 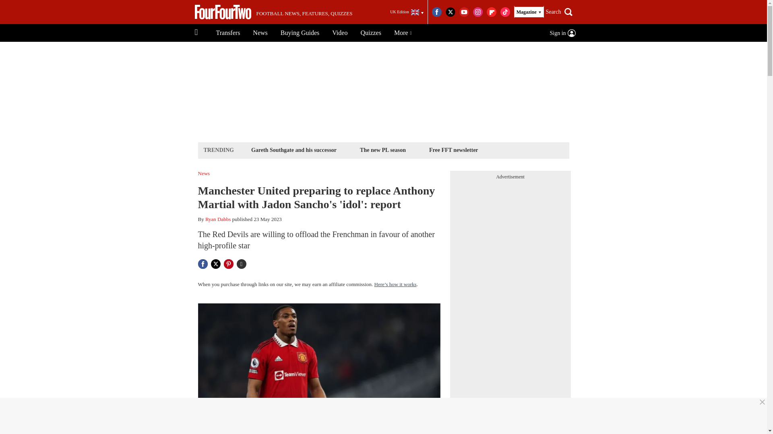 I want to click on Video, so click(x=340, y=33).